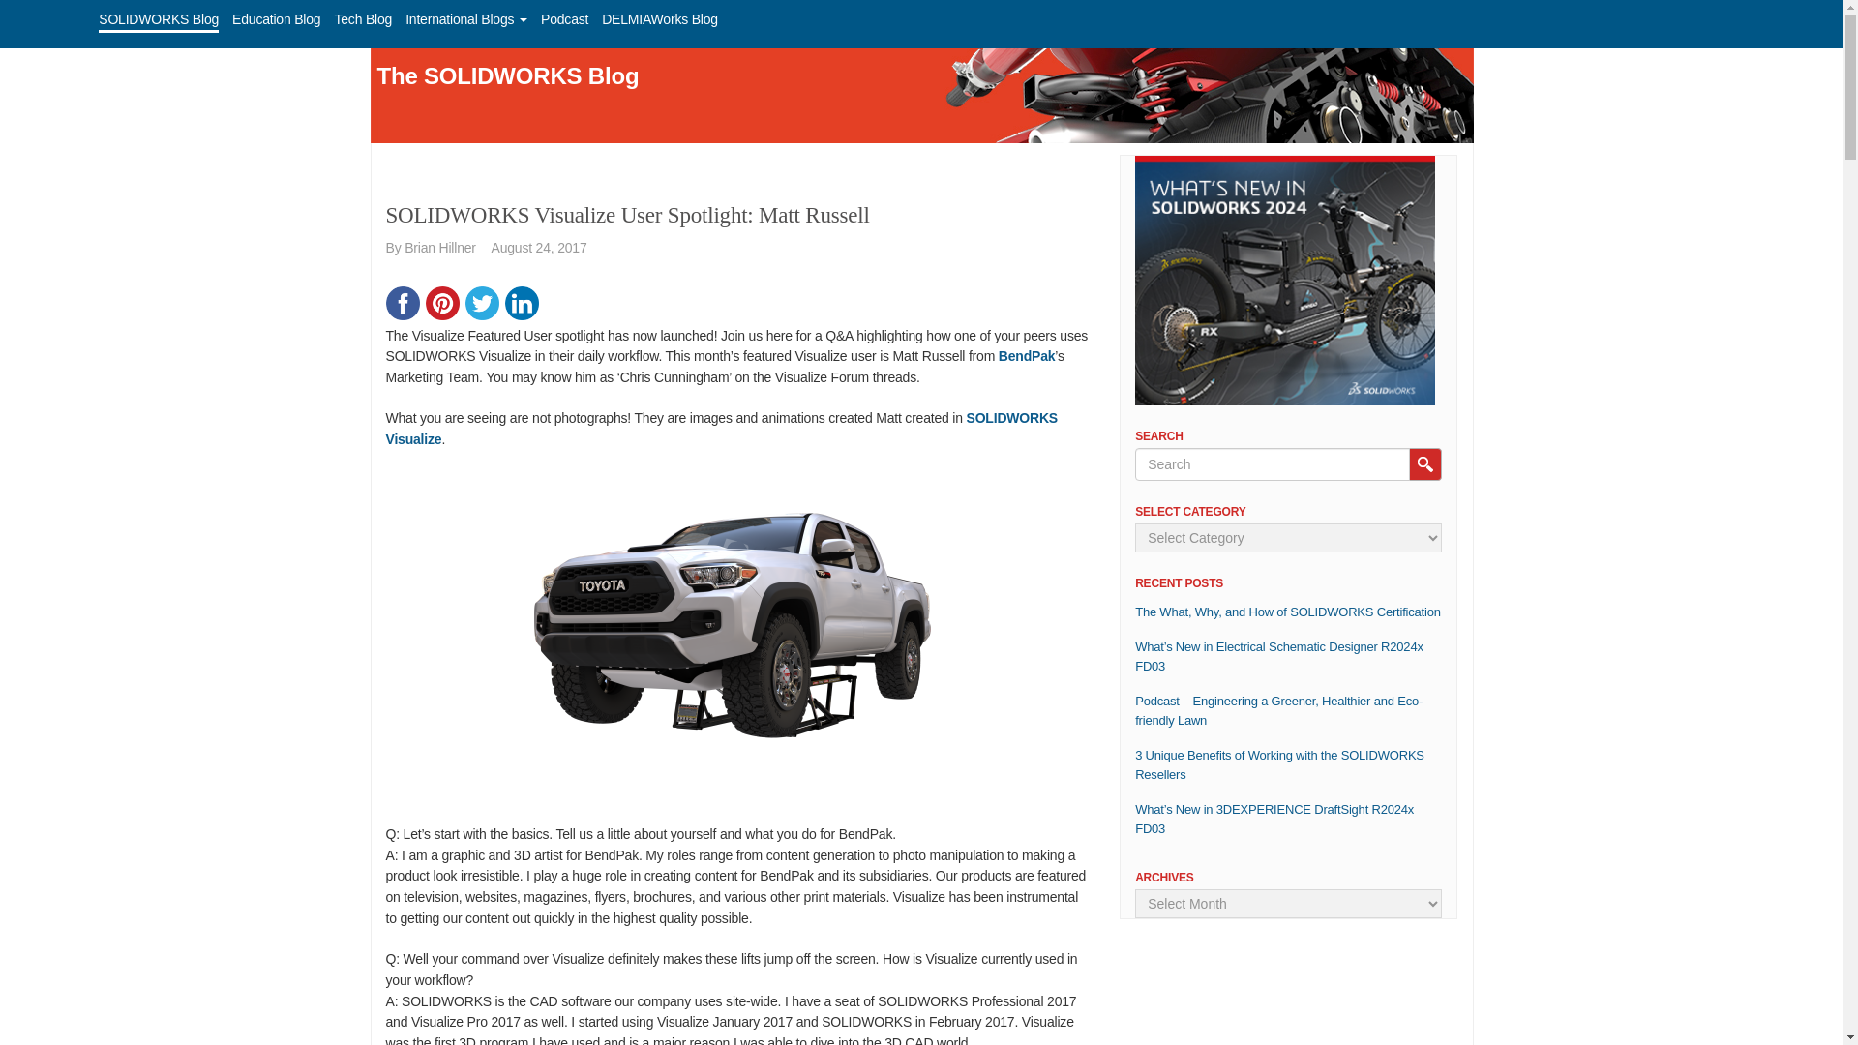 Image resolution: width=1858 pixels, height=1045 pixels. What do you see at coordinates (363, 19) in the screenshot?
I see `Tech Blog` at bounding box center [363, 19].